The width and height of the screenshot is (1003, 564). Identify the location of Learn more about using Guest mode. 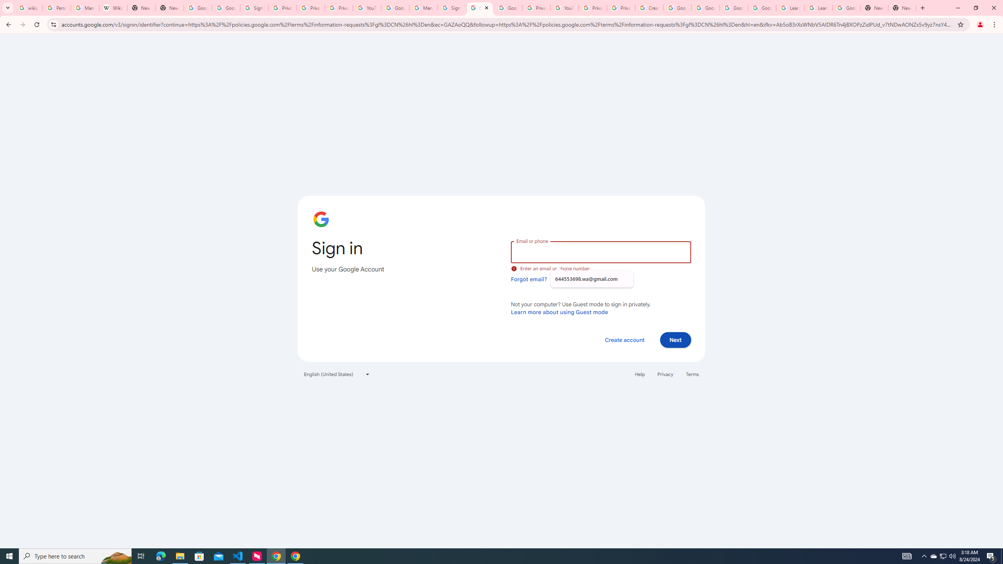
(559, 312).